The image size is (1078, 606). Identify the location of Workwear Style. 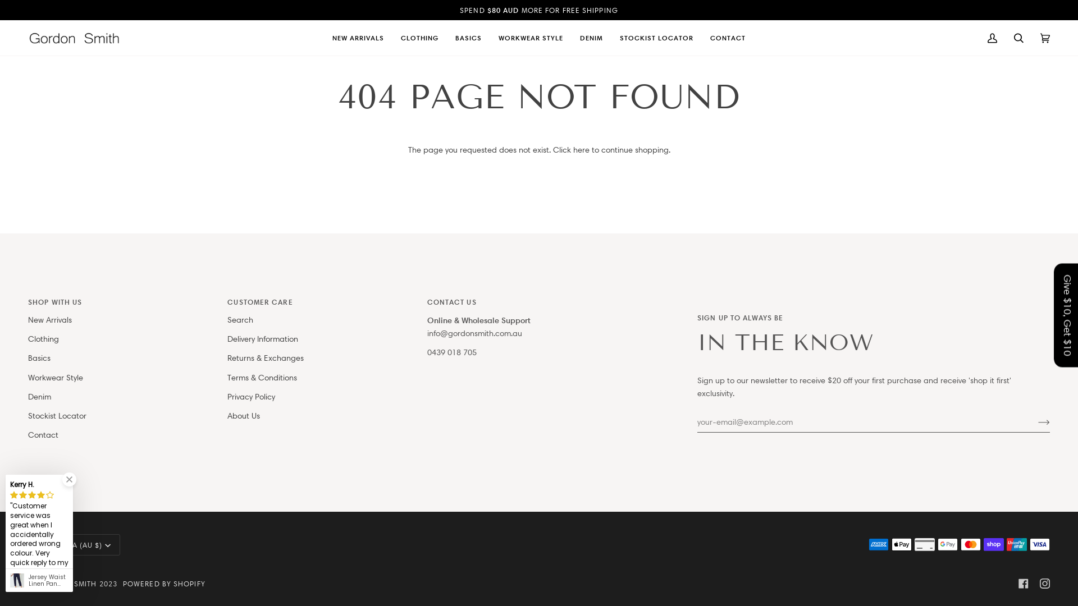
(56, 378).